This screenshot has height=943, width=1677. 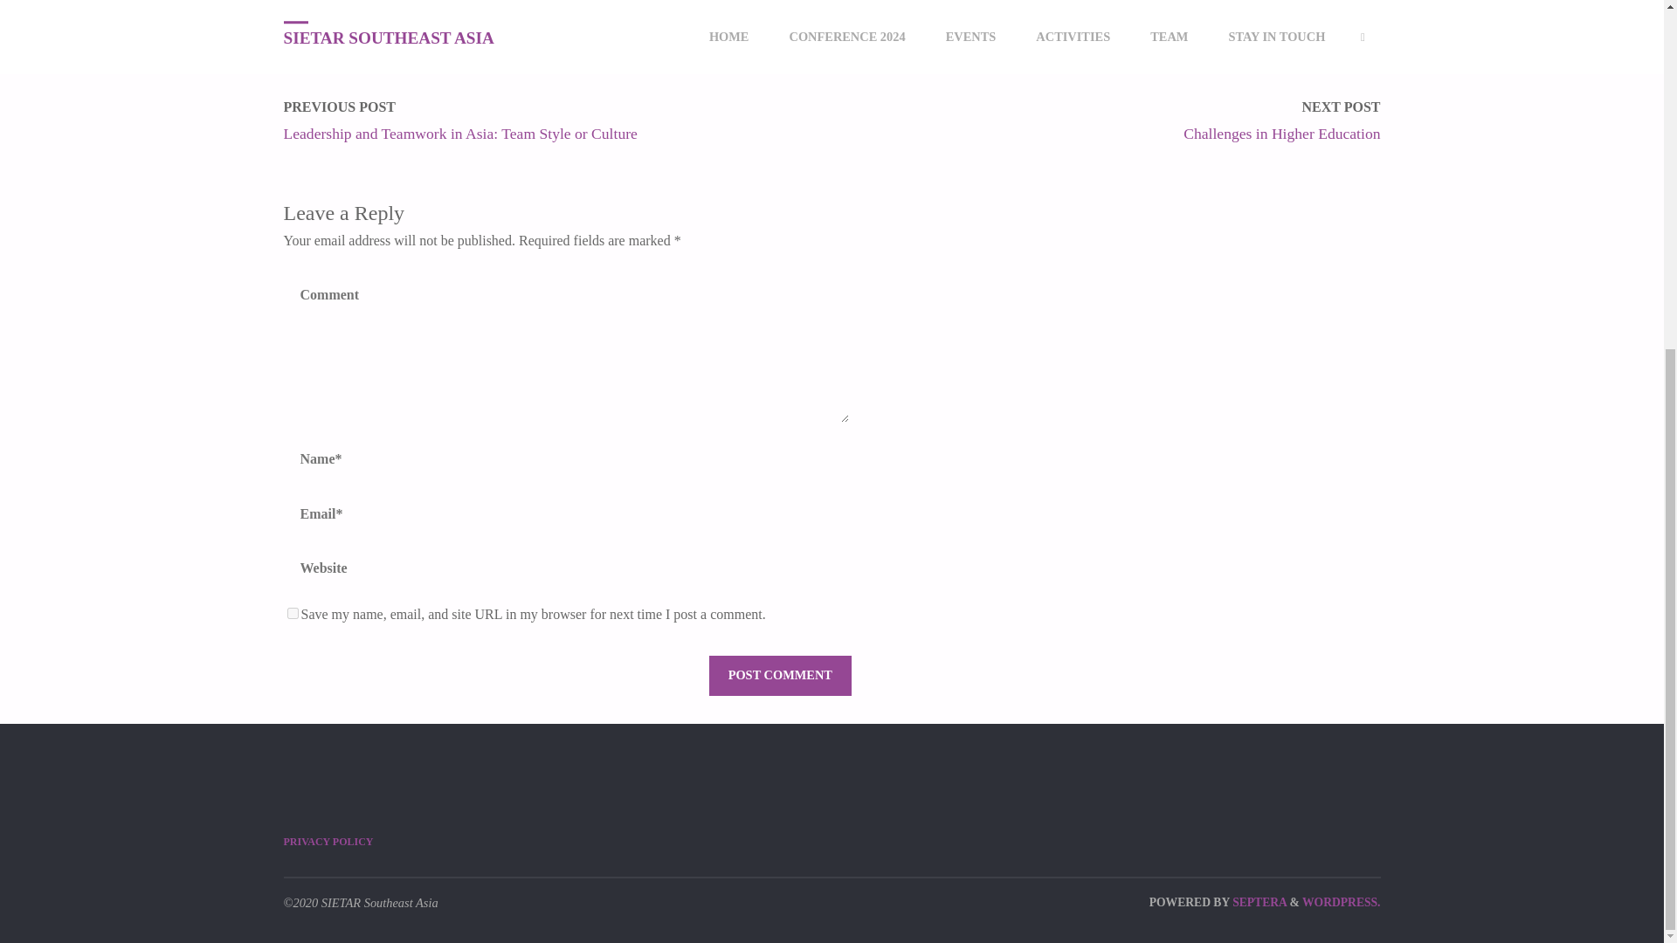 What do you see at coordinates (1258, 903) in the screenshot?
I see `SEPTERA` at bounding box center [1258, 903].